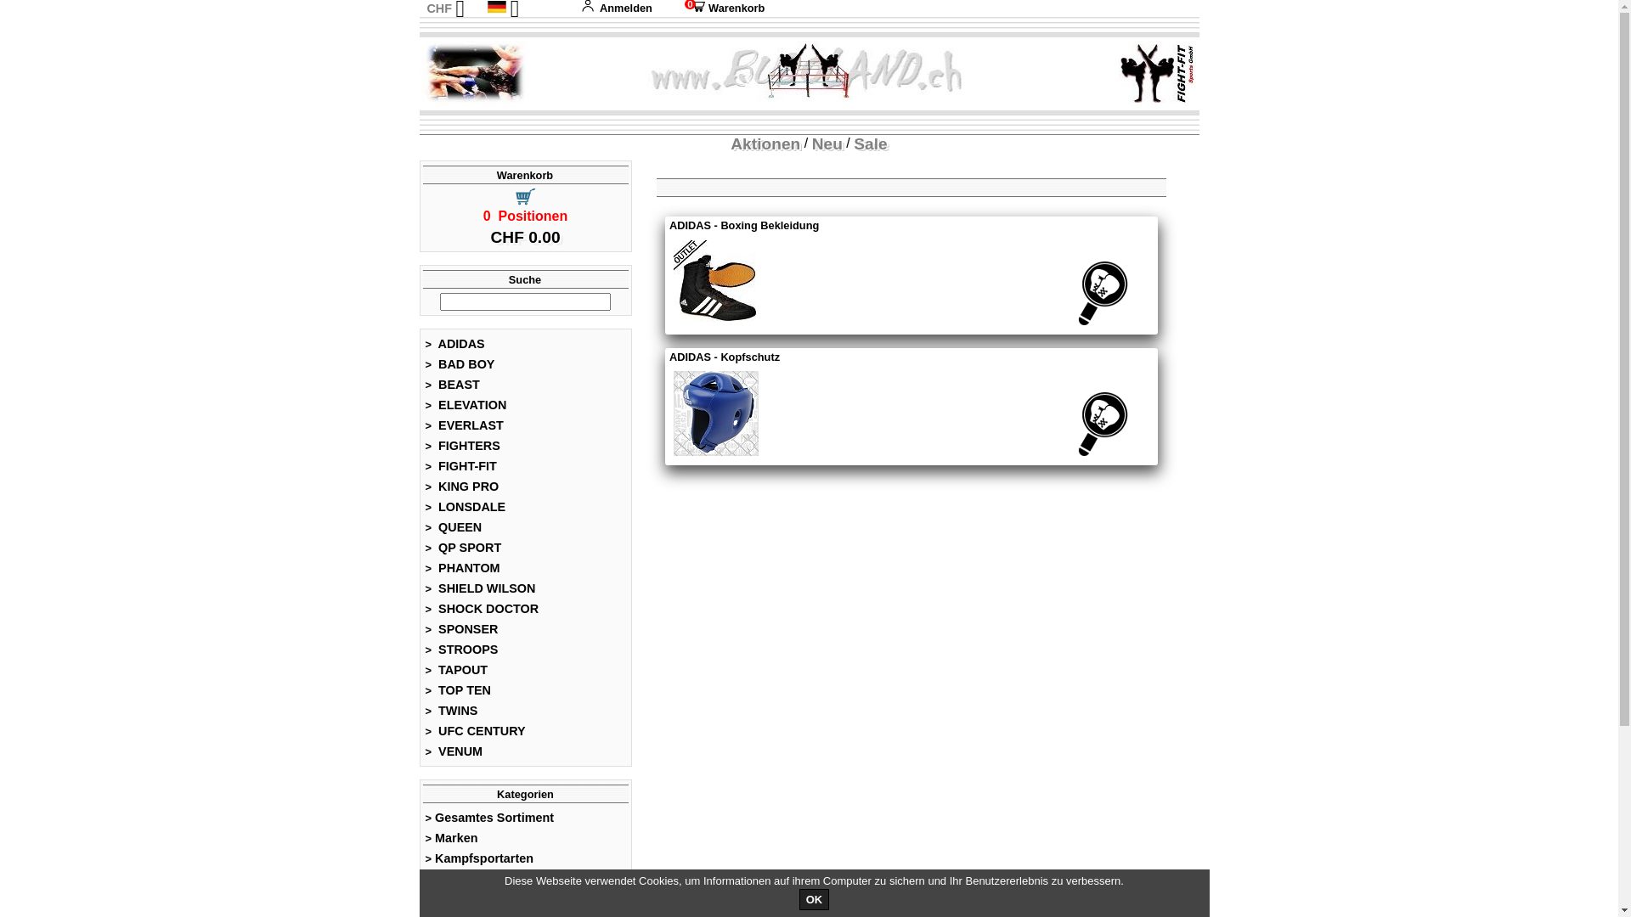  Describe the element at coordinates (452, 711) in the screenshot. I see `>  TWINS` at that location.